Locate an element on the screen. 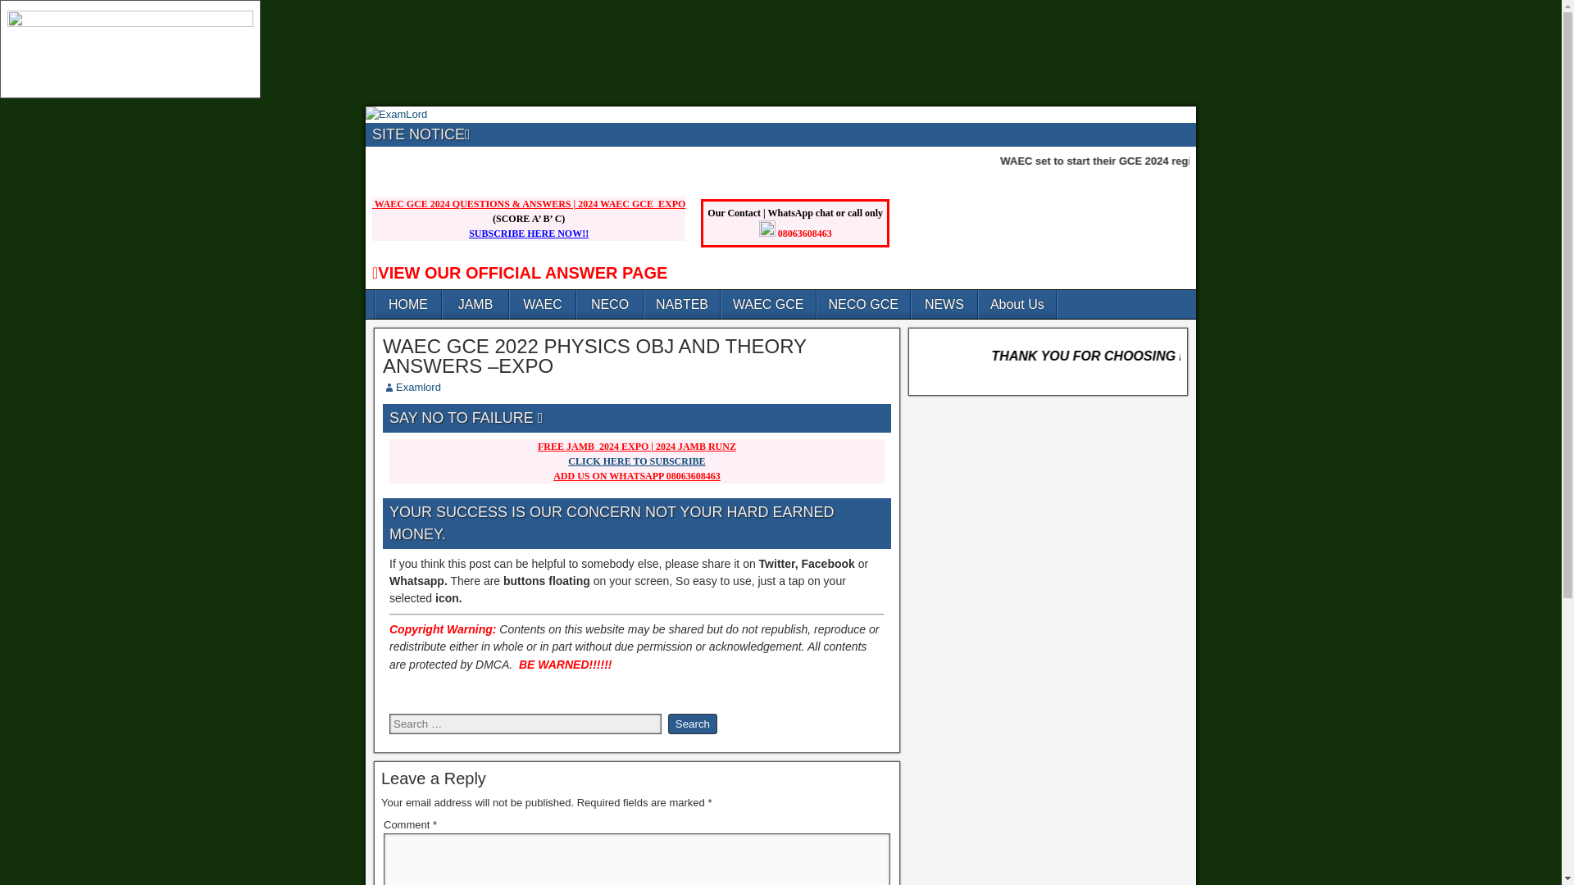 This screenshot has width=1574, height=885. Search is located at coordinates (692, 724).